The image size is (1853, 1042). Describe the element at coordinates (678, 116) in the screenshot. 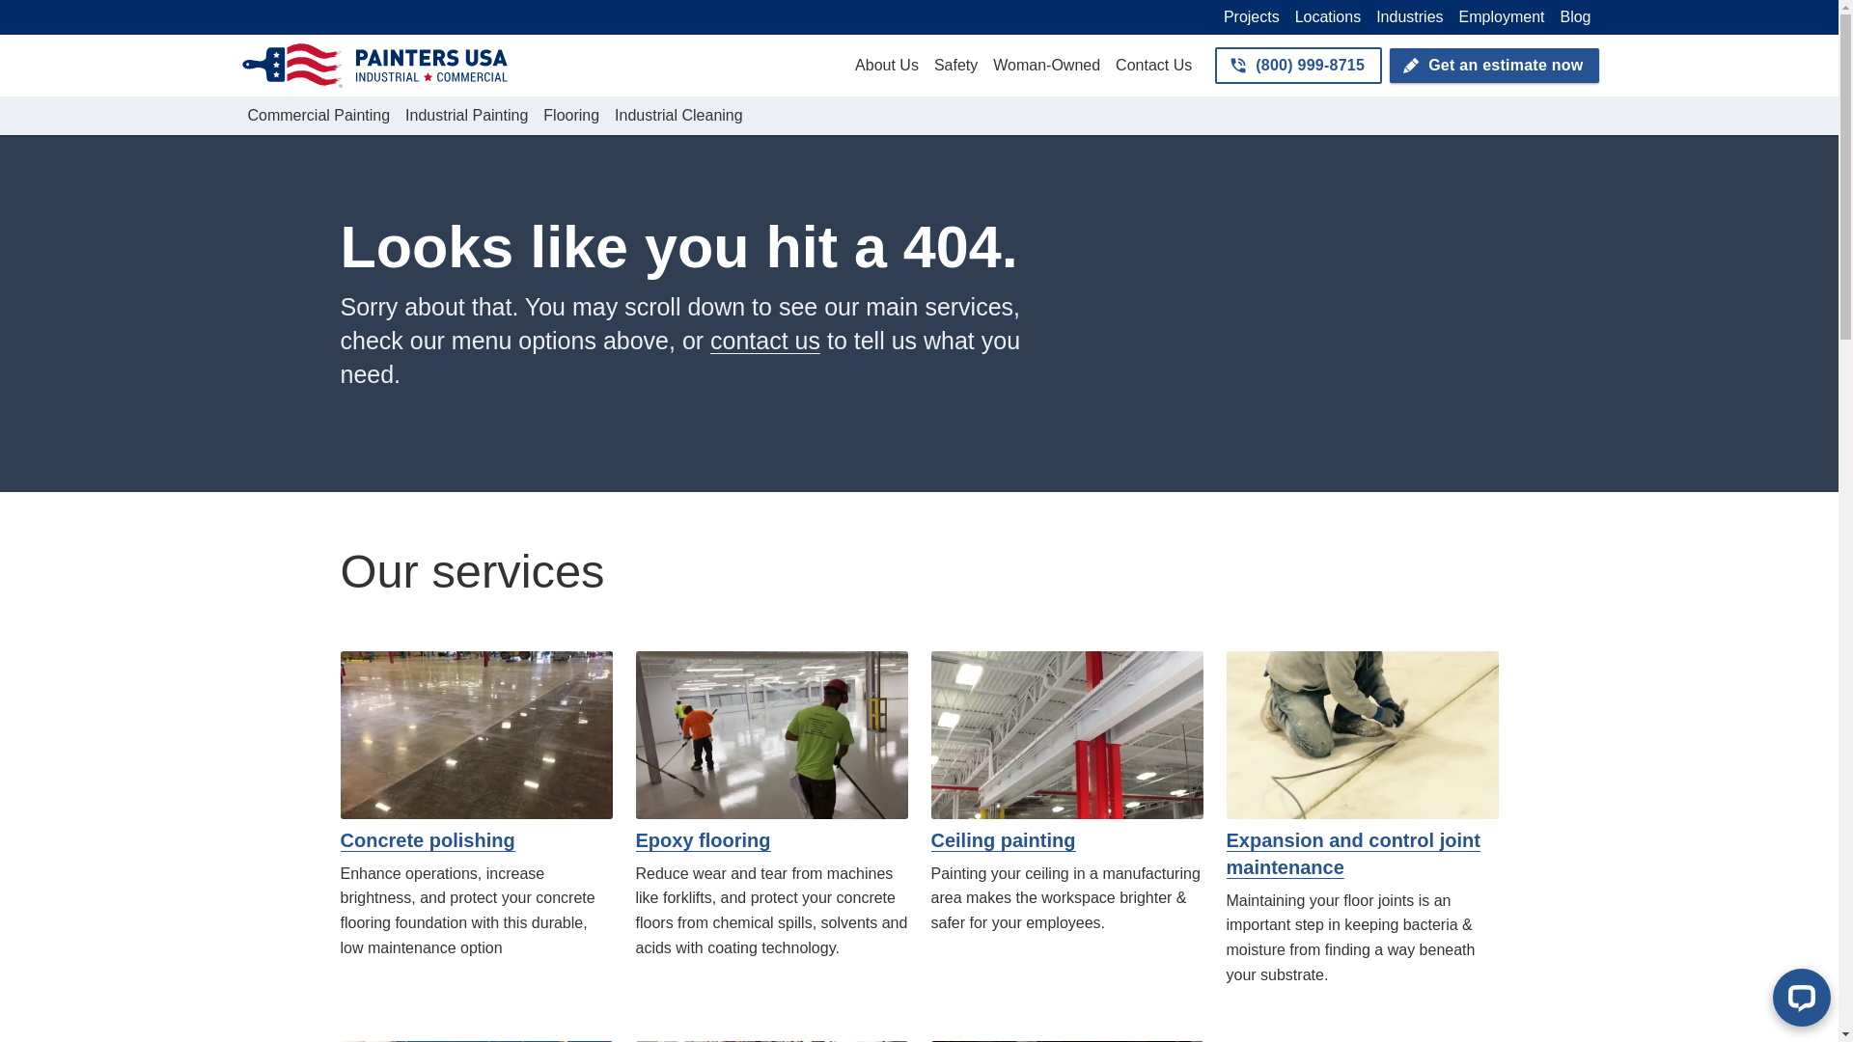

I see `Industrial Cleaning` at that location.